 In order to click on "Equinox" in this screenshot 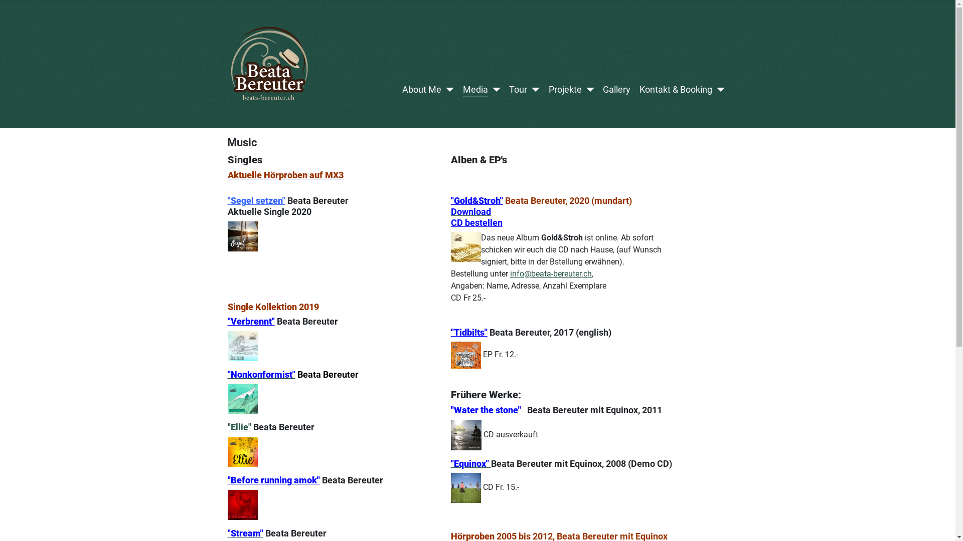, I will do `click(471, 464)`.